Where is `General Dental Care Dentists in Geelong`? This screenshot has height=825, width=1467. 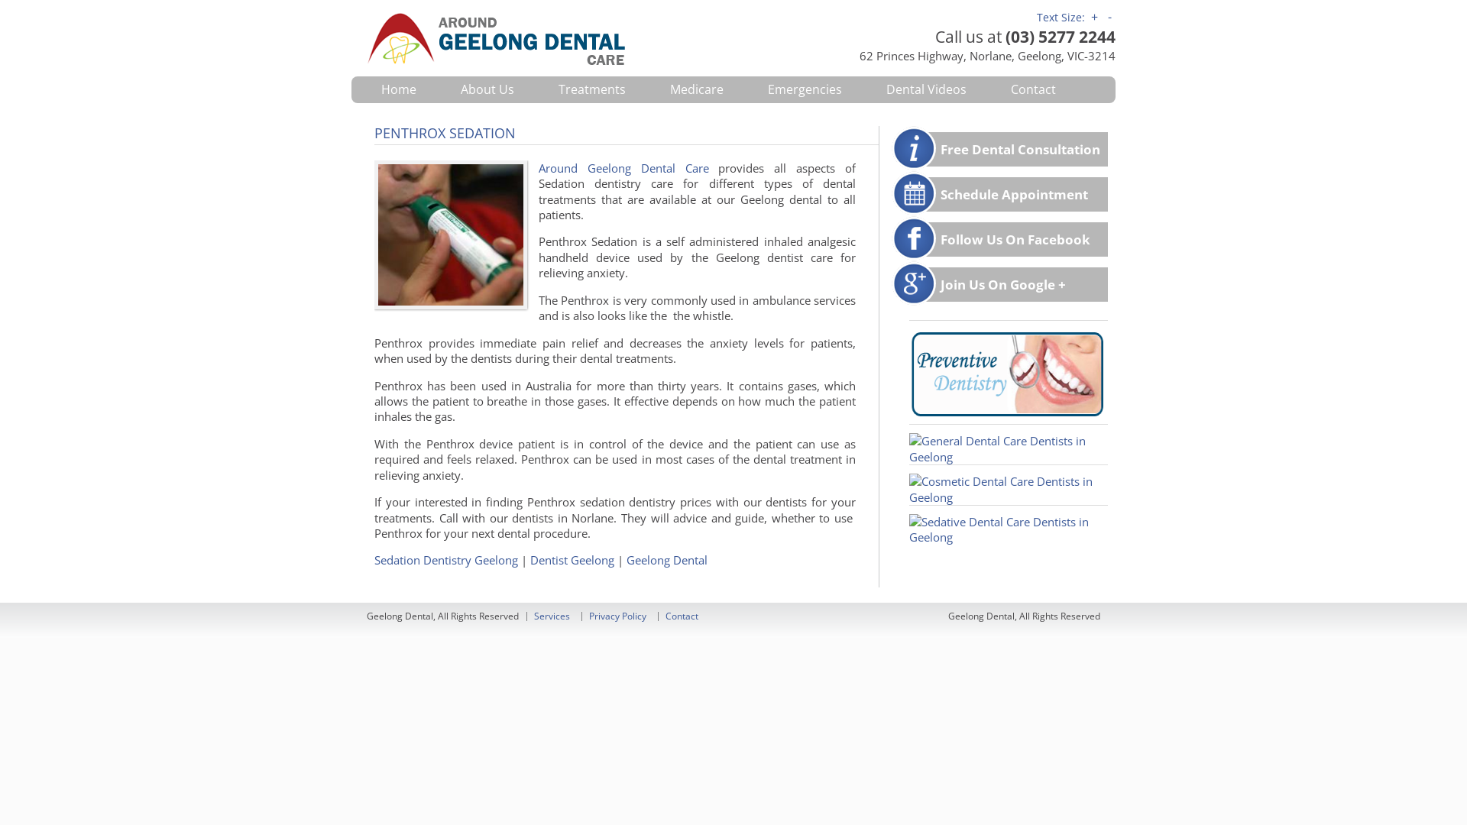 General Dental Care Dentists in Geelong is located at coordinates (1009, 457).